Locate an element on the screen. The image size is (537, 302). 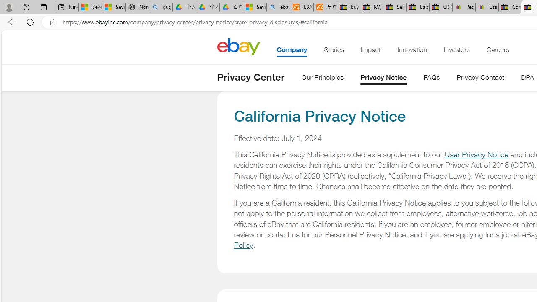
Privacy Center is located at coordinates (251, 77).